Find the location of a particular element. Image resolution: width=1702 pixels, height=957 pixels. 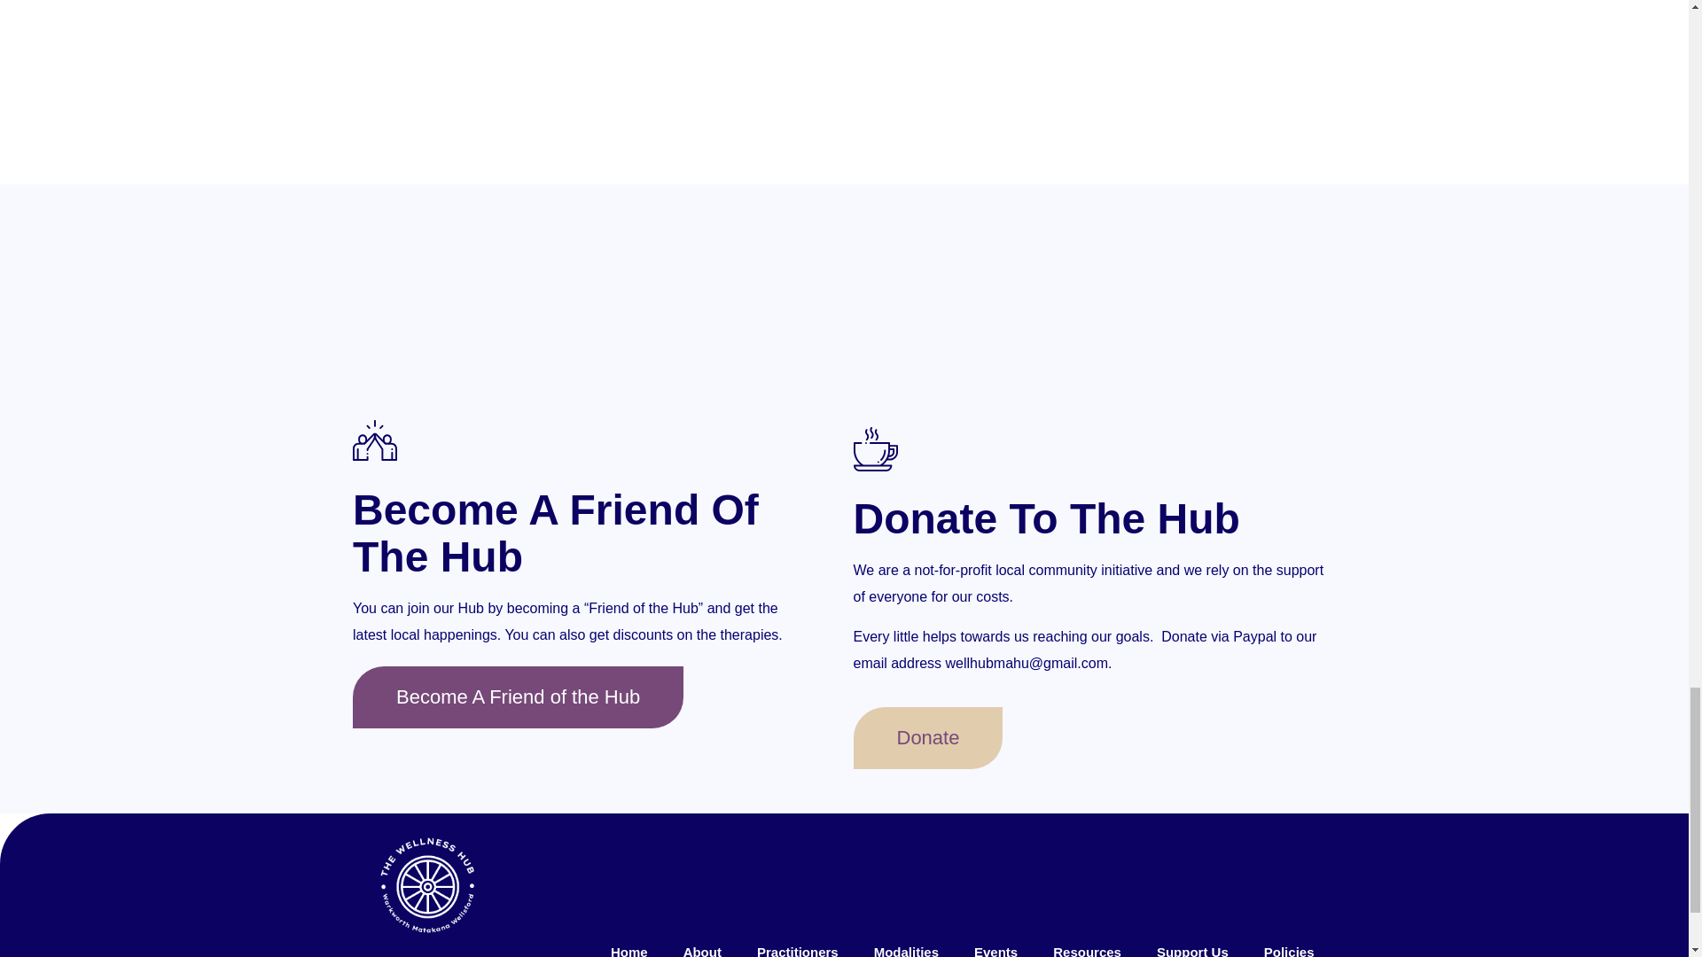

Support Us is located at coordinates (1191, 944).